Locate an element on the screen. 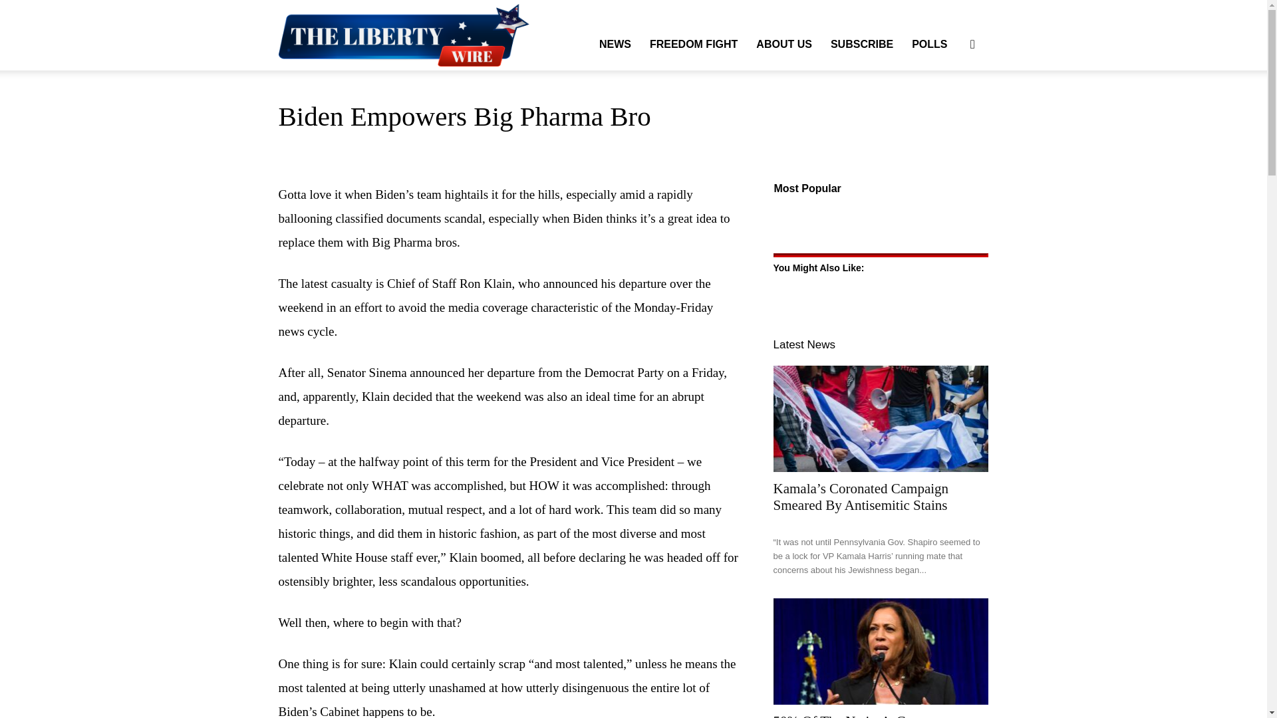 The width and height of the screenshot is (1277, 718). Latest News is located at coordinates (803, 344).